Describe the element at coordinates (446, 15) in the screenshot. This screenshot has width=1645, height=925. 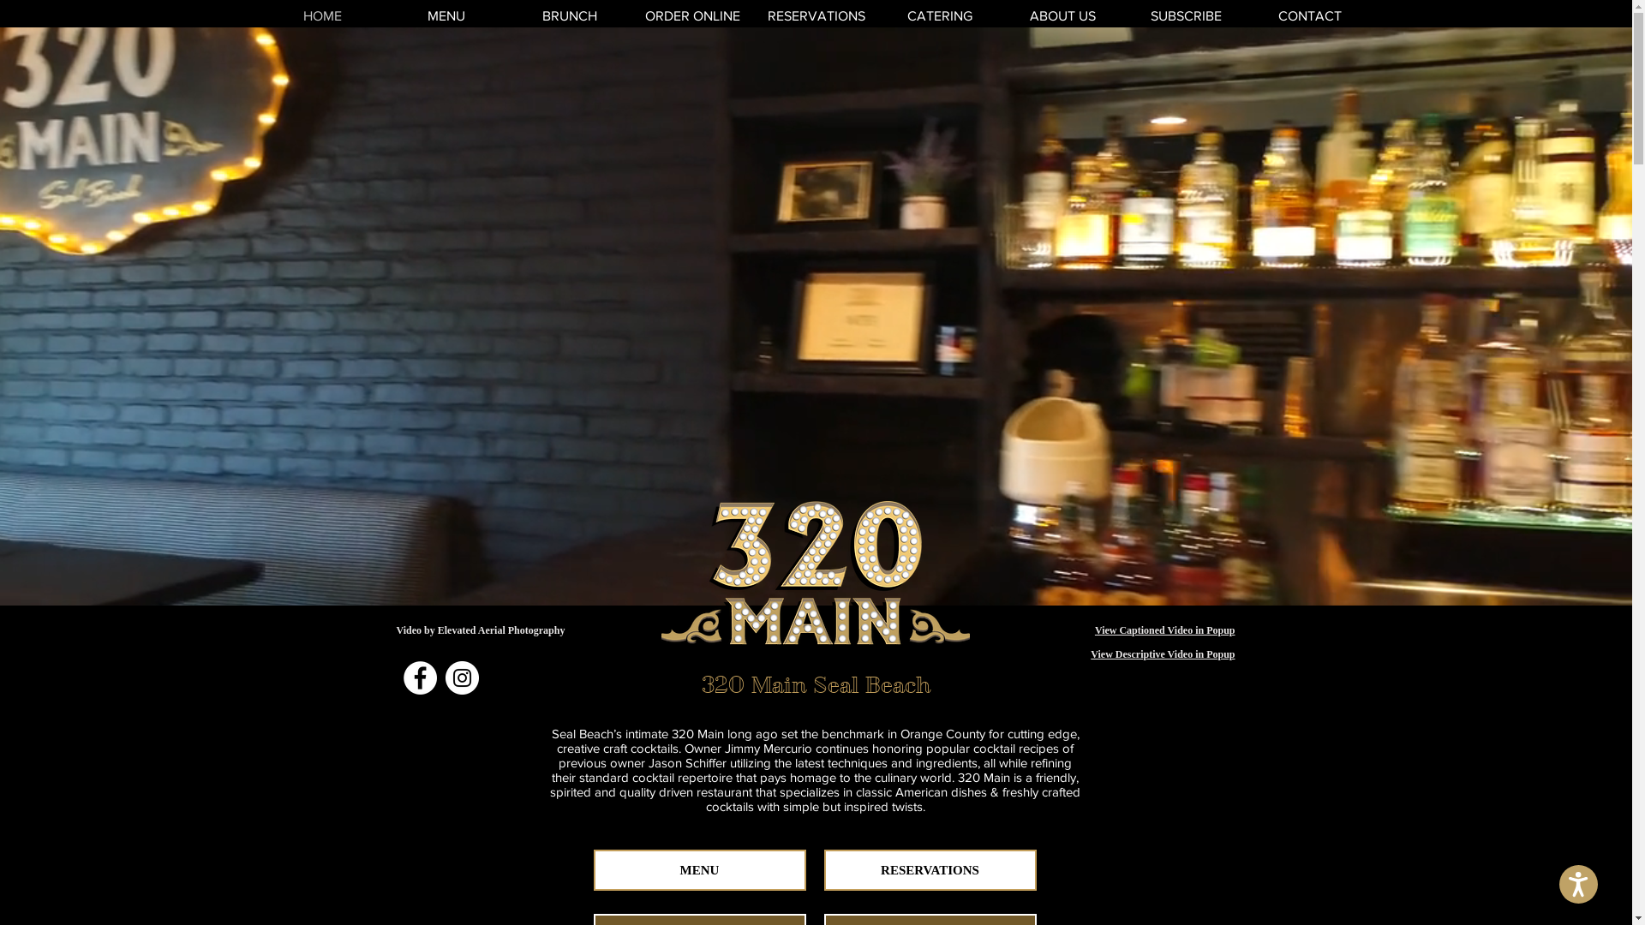
I see `MENU` at that location.